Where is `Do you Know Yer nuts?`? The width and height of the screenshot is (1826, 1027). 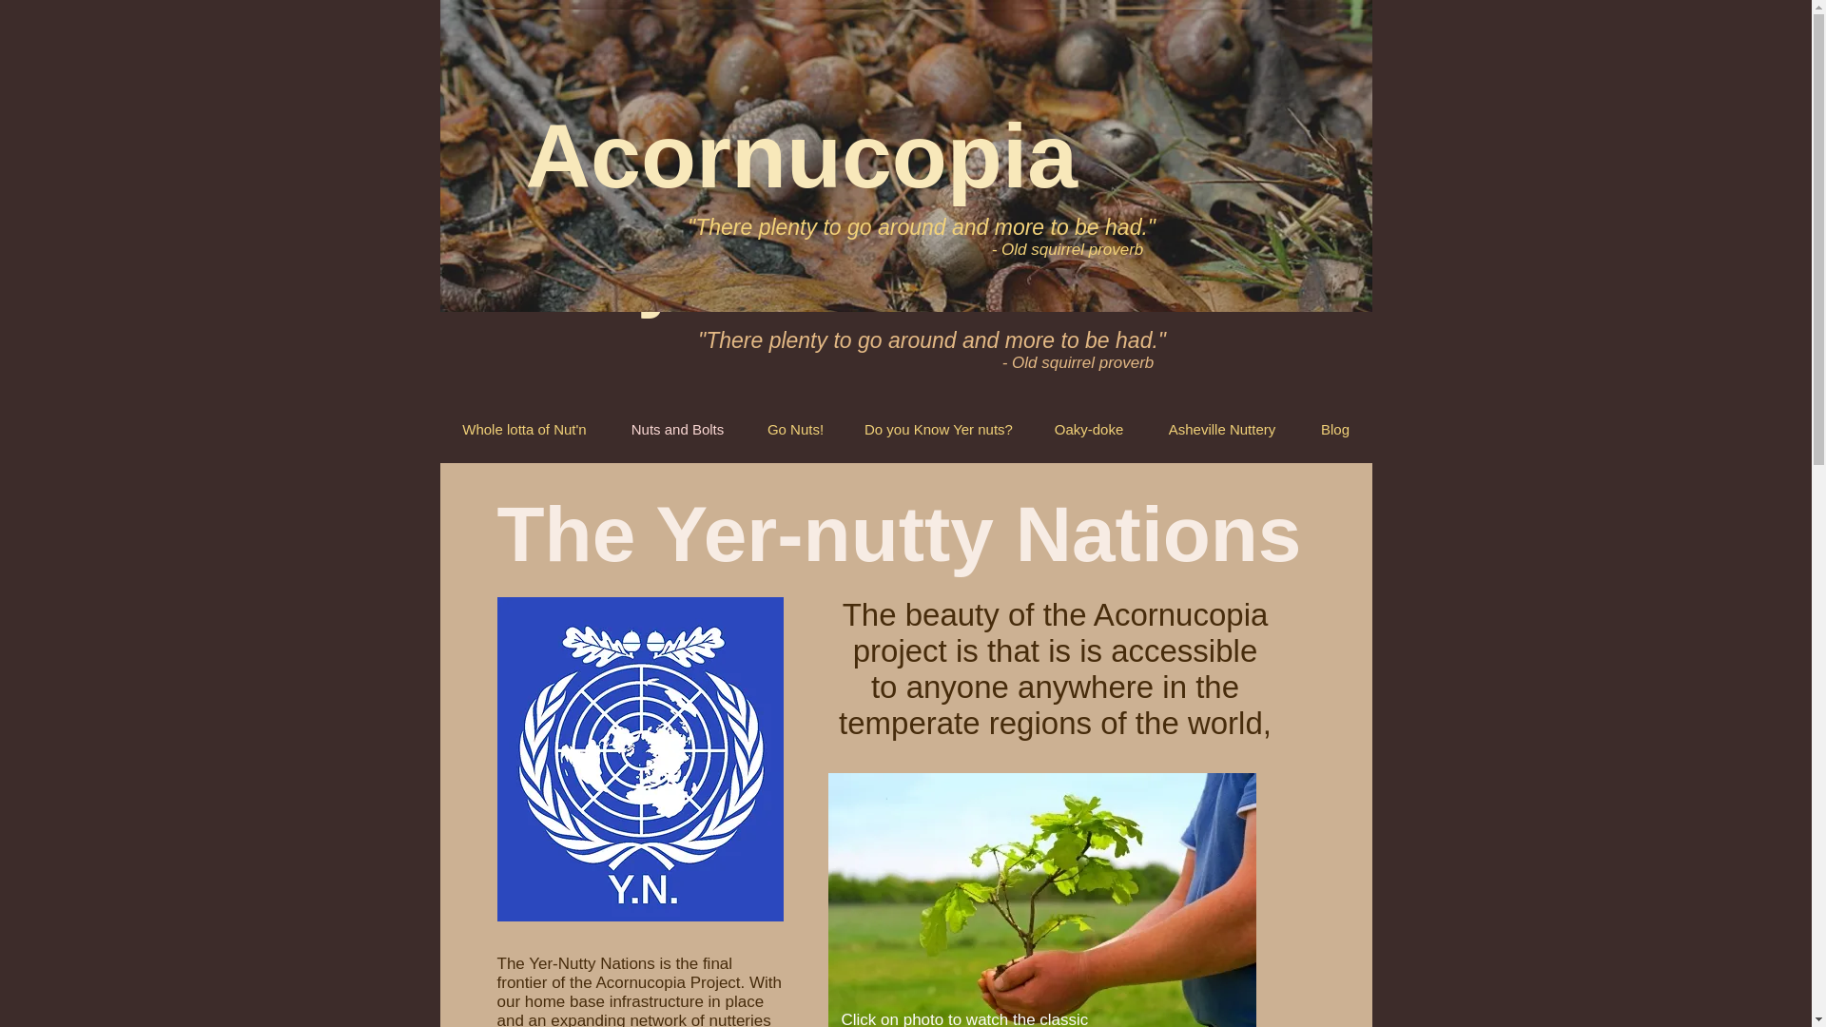
Do you Know Yer nuts? is located at coordinates (938, 430).